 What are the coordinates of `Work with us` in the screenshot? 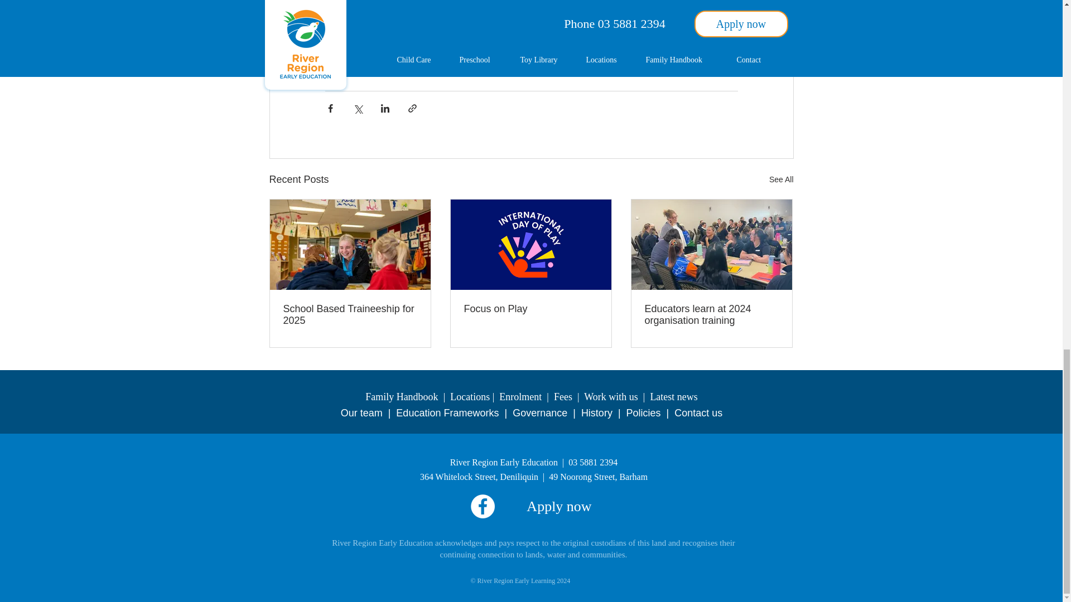 It's located at (611, 397).